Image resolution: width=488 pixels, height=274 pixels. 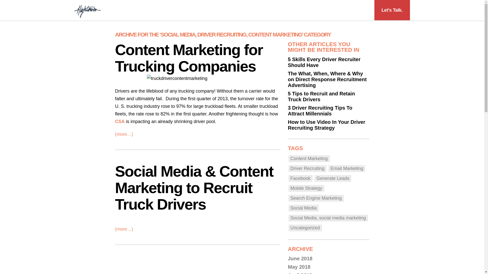 I want to click on Email Marketing, so click(x=347, y=168).